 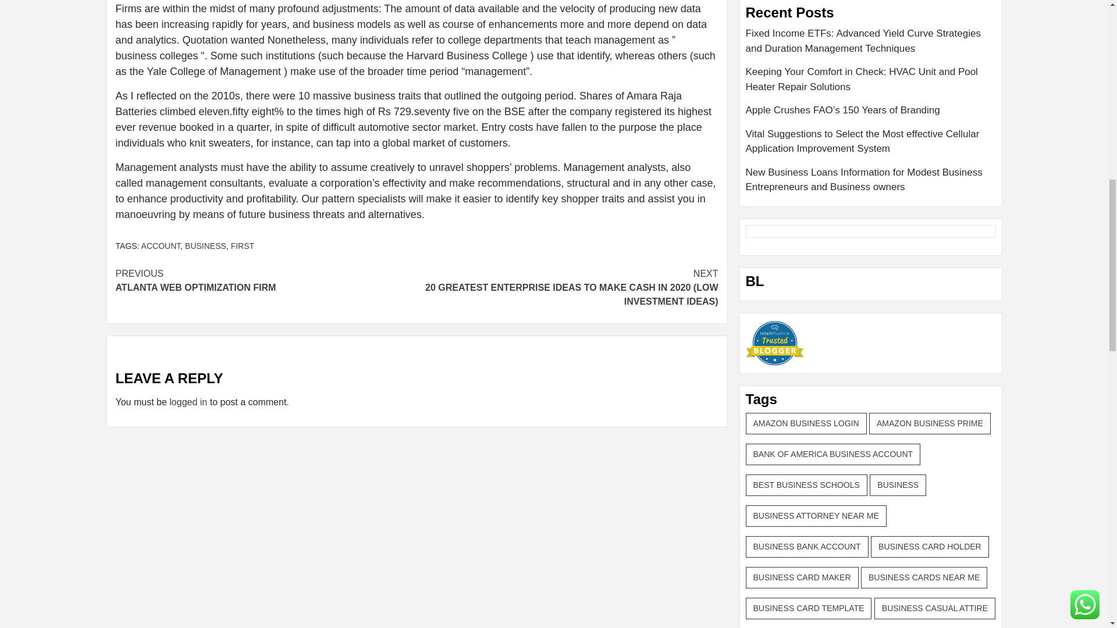 I want to click on ACCOUNT, so click(x=806, y=485).